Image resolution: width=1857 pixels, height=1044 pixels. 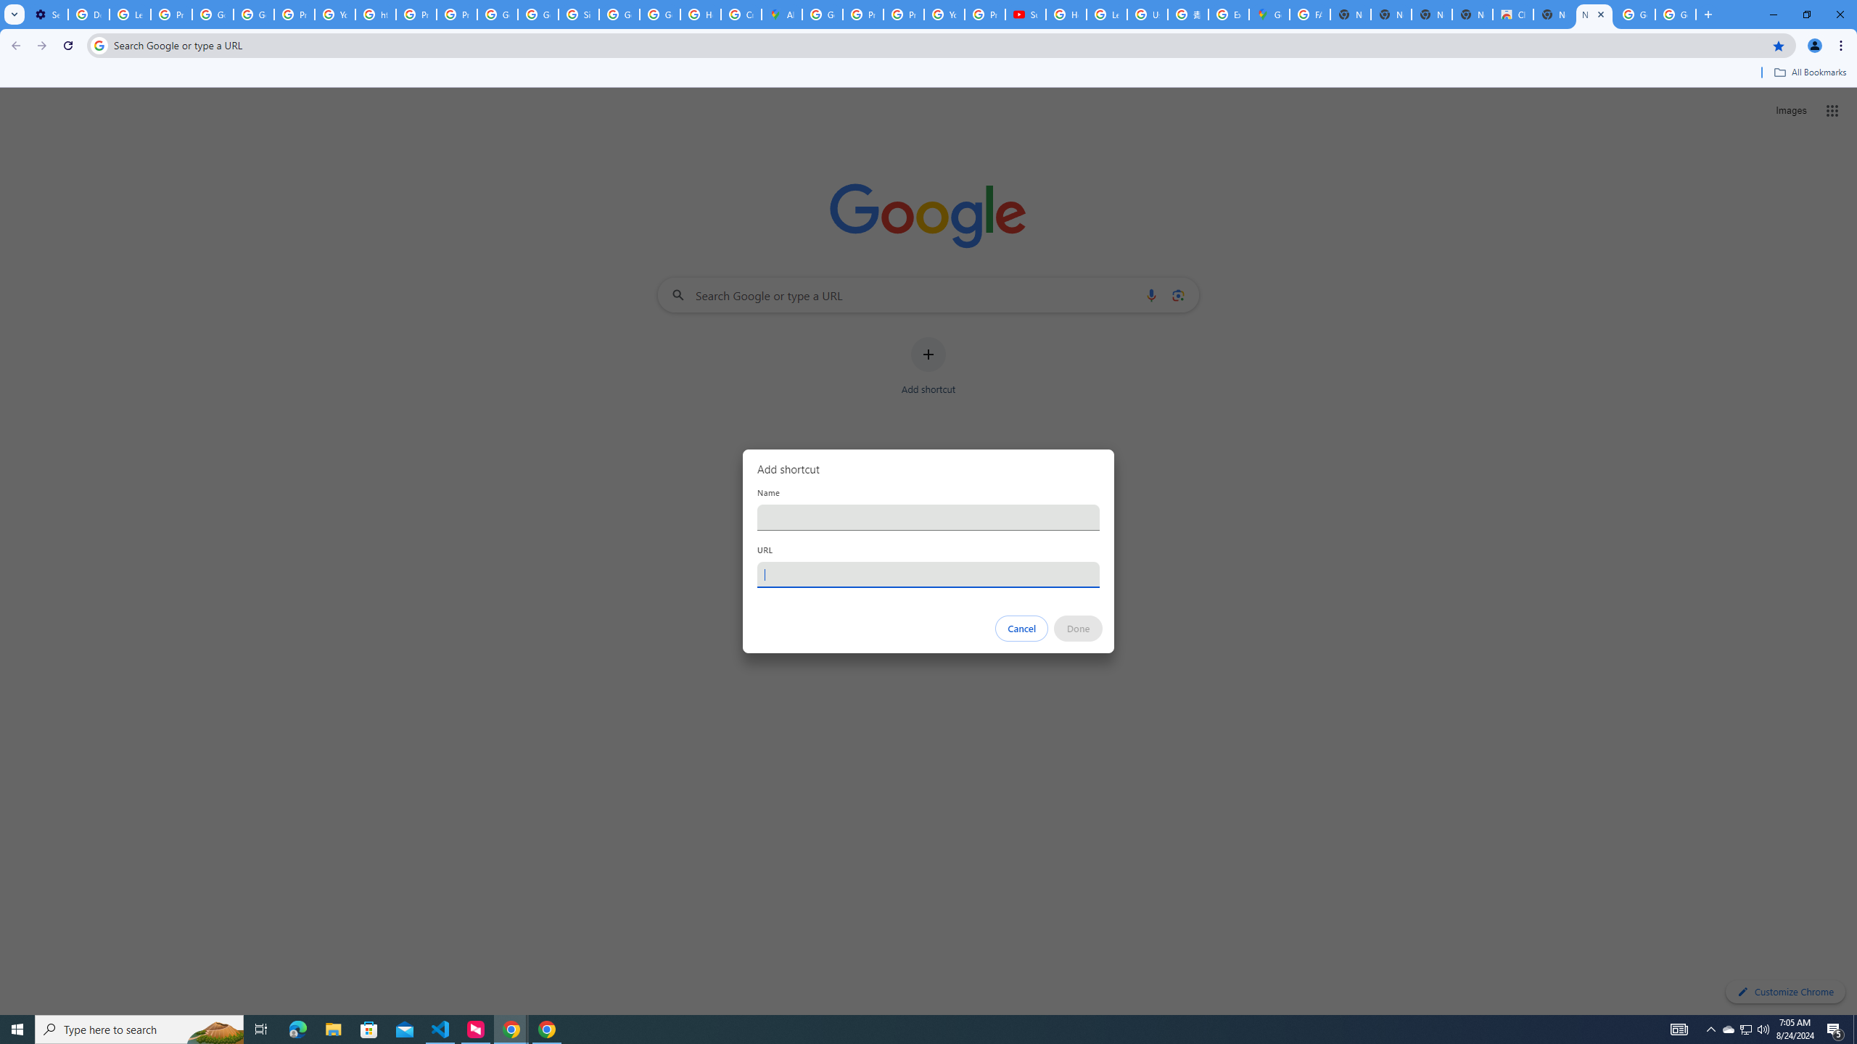 I want to click on Privacy Help Center - Policies Help, so click(x=862, y=14).